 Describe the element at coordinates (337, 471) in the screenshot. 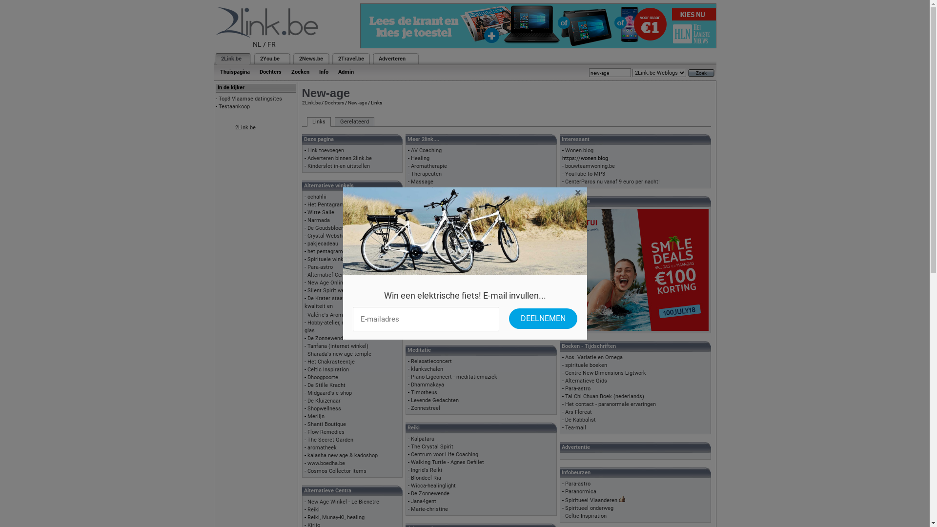

I see `Cosmos Collector Items` at that location.